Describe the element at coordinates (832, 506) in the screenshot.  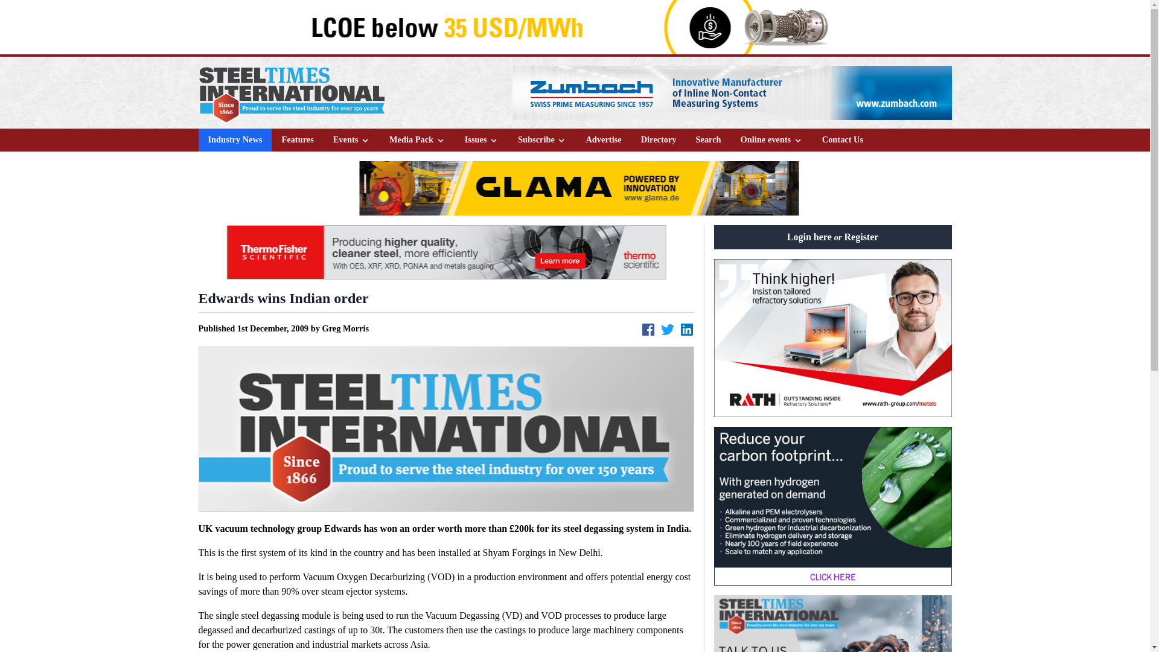
I see `NEL Hydrogen` at that location.